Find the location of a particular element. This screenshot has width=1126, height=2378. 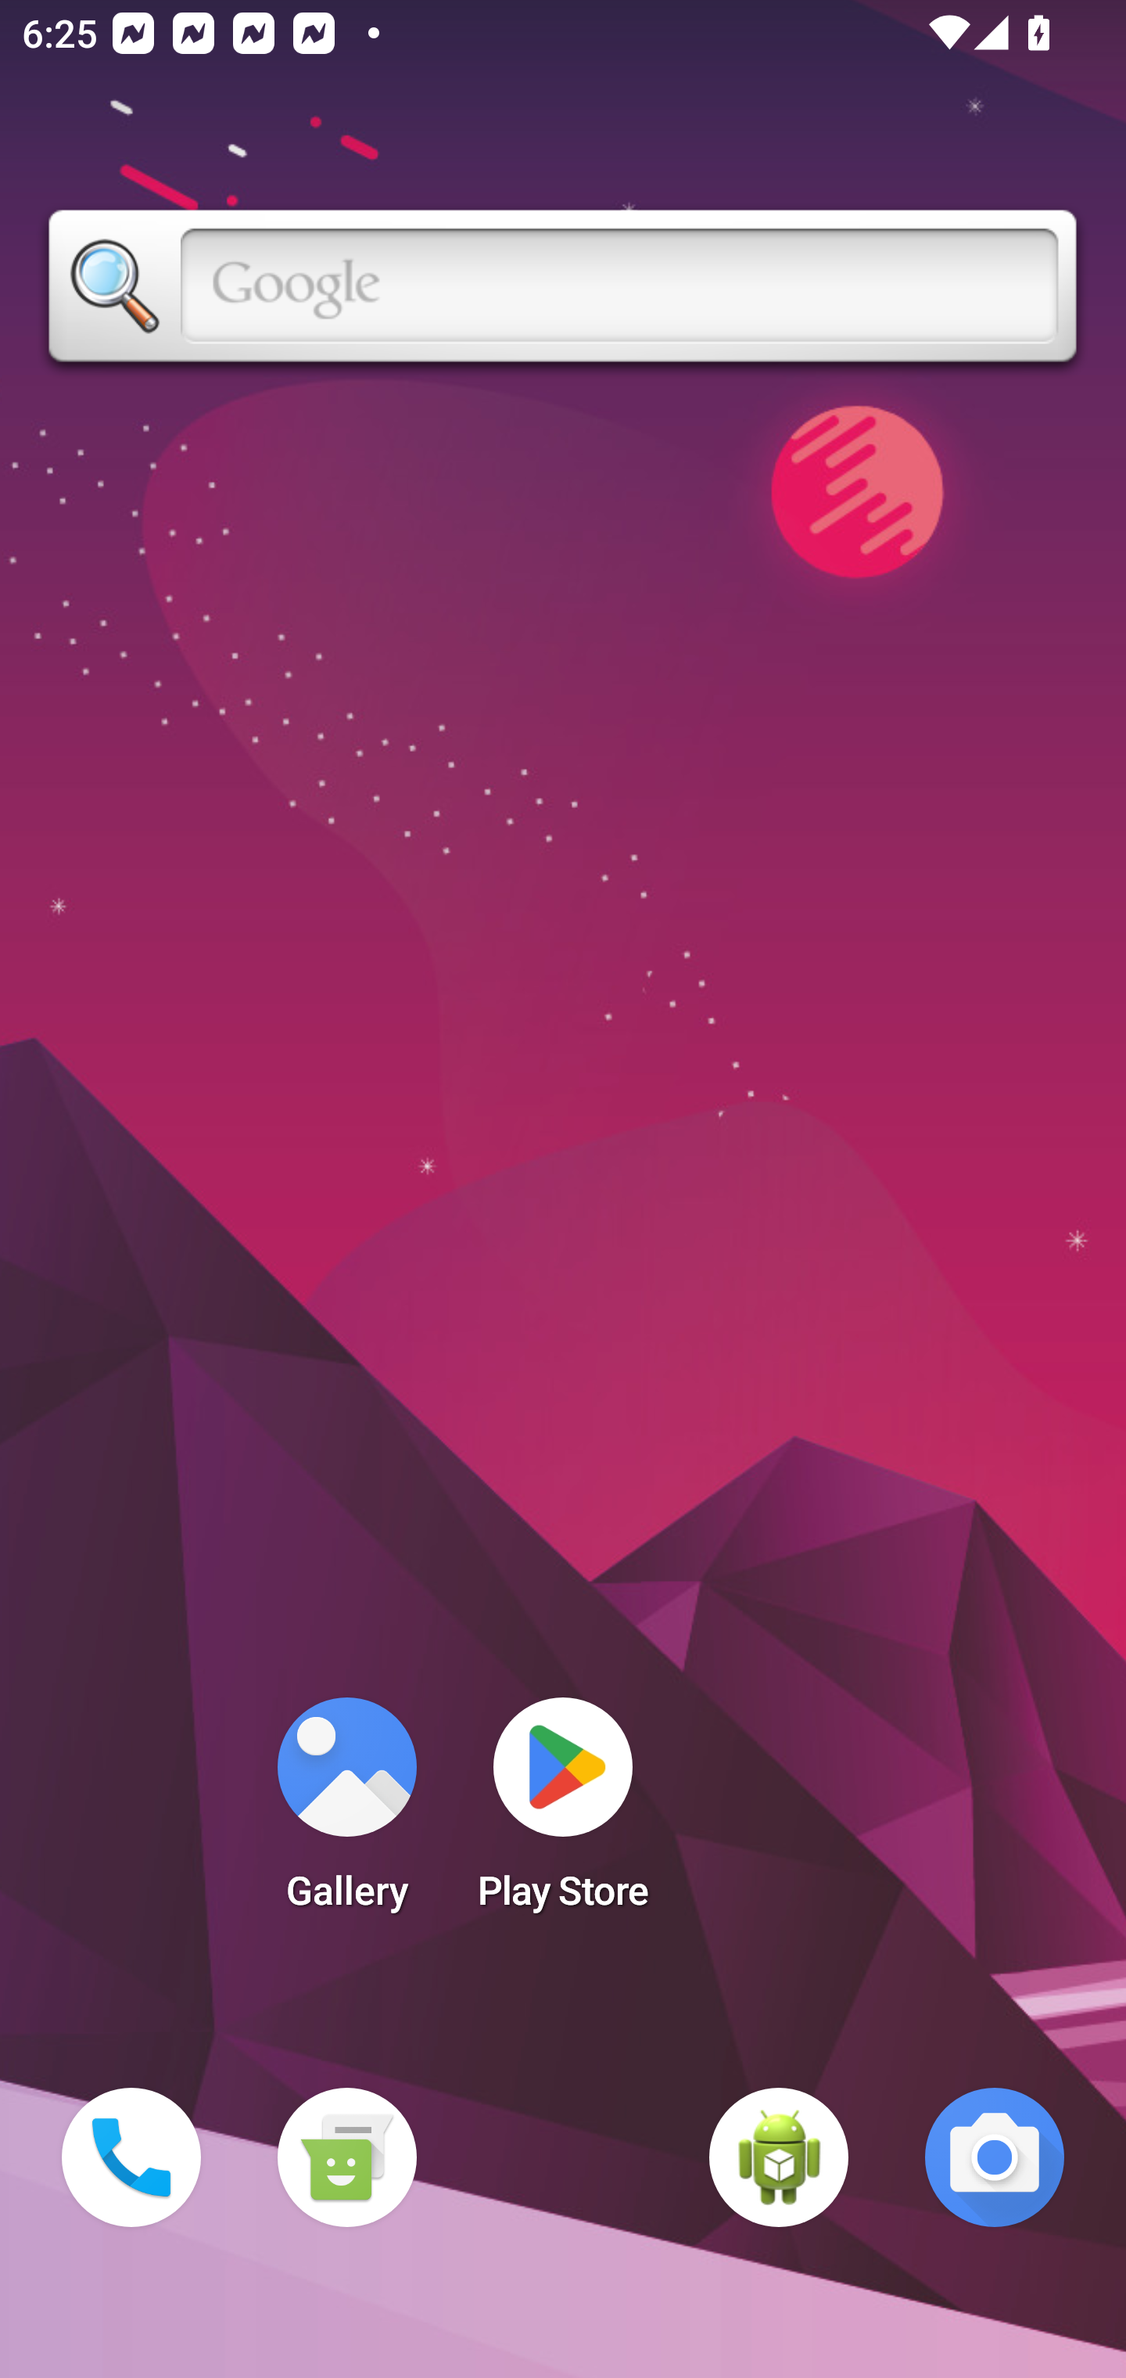

Messaging is located at coordinates (346, 2157).